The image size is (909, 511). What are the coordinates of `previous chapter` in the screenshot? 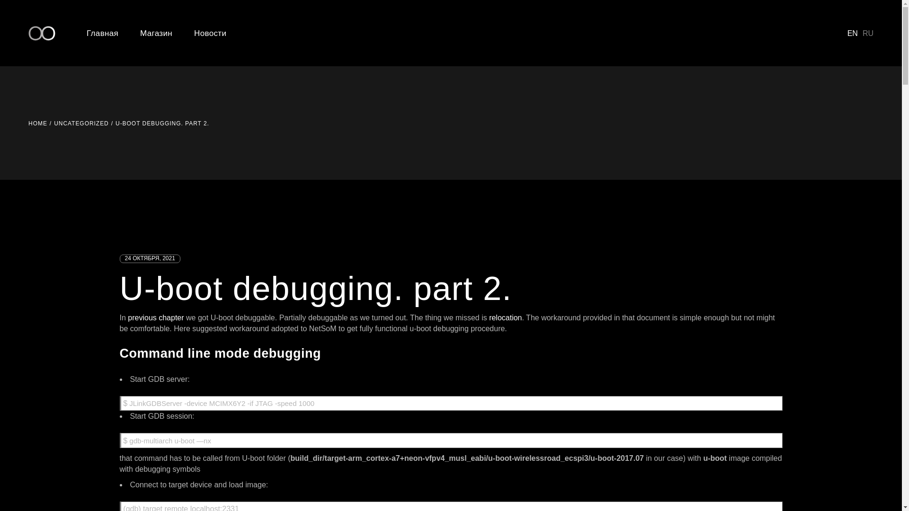 It's located at (155, 318).